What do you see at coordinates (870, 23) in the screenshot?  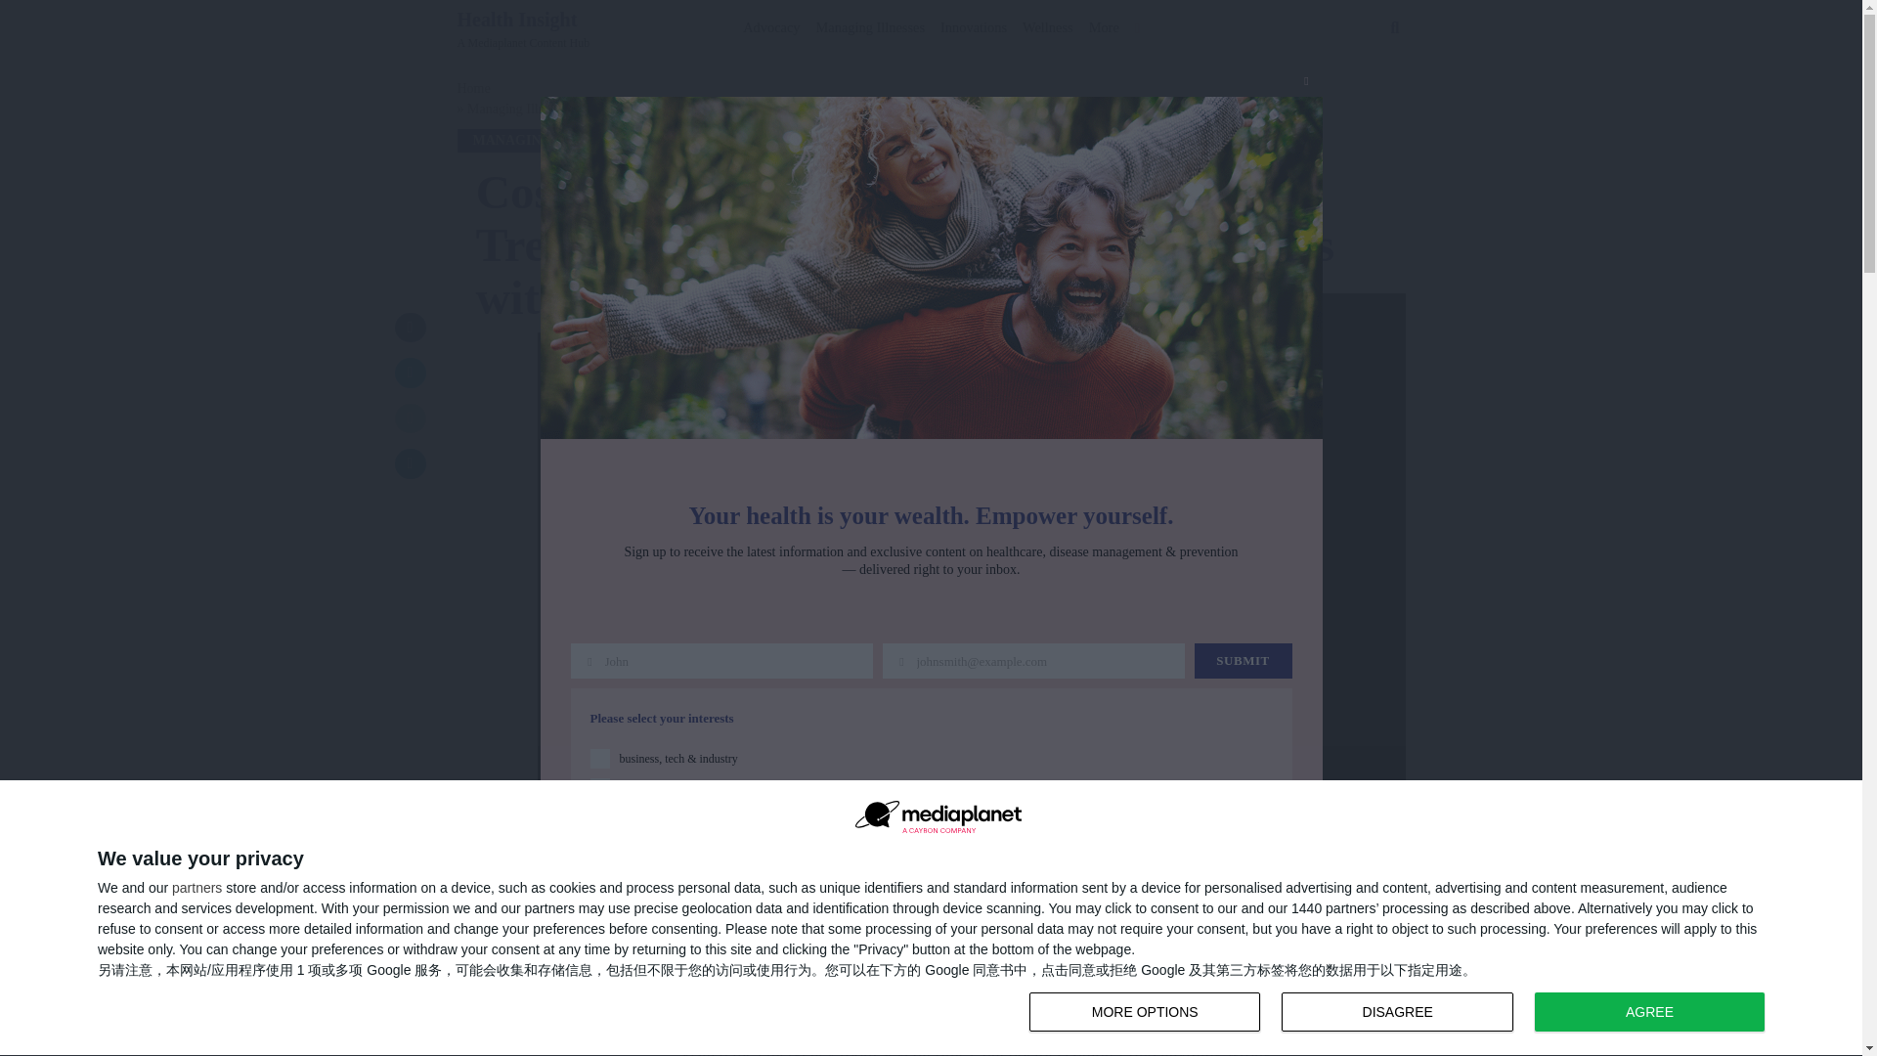 I see `Advocacy` at bounding box center [870, 23].